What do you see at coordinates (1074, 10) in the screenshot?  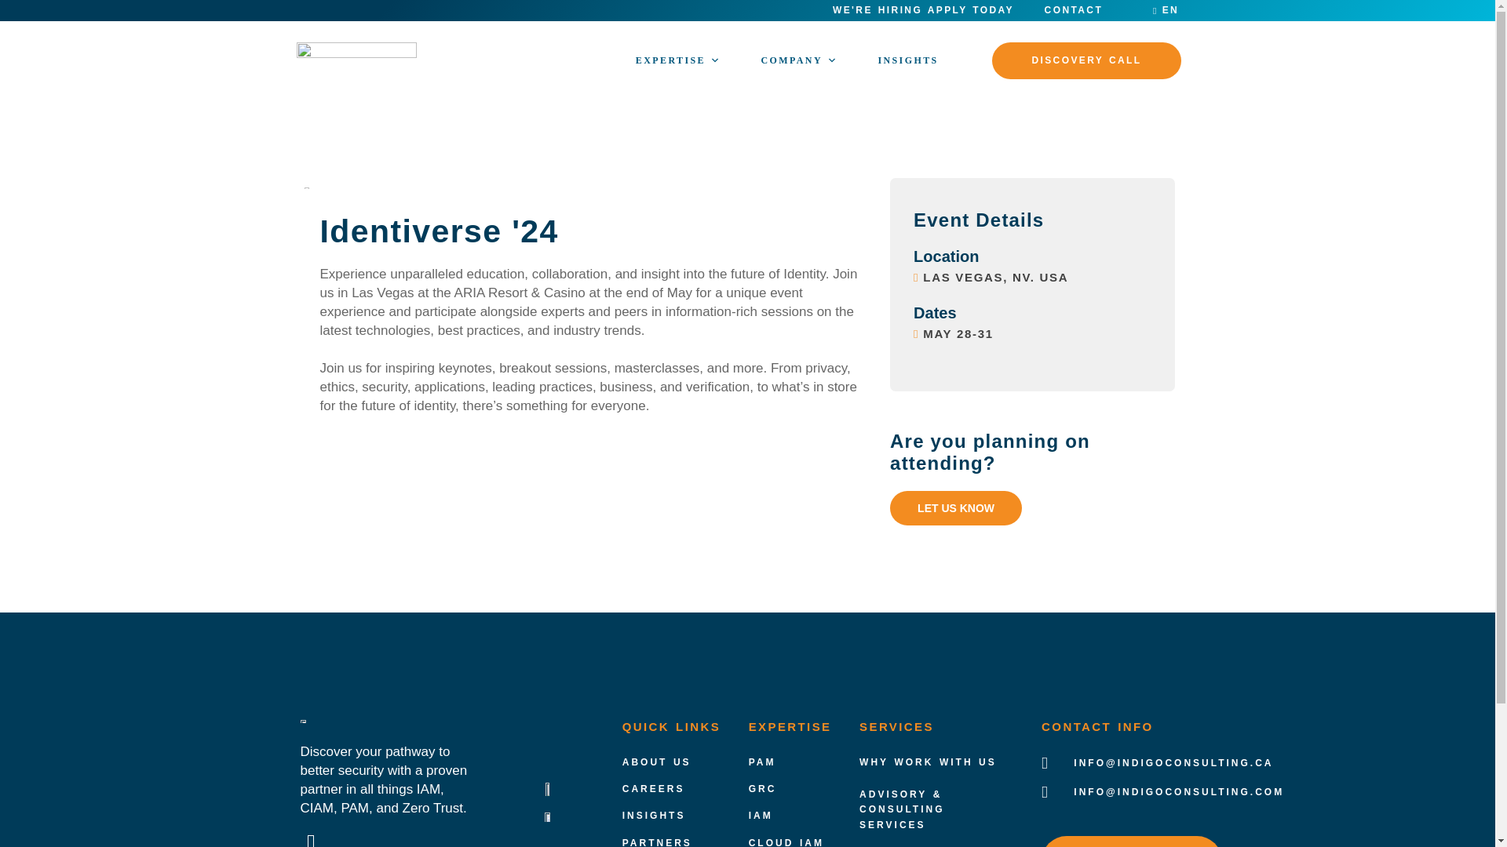 I see `CONTACT` at bounding box center [1074, 10].